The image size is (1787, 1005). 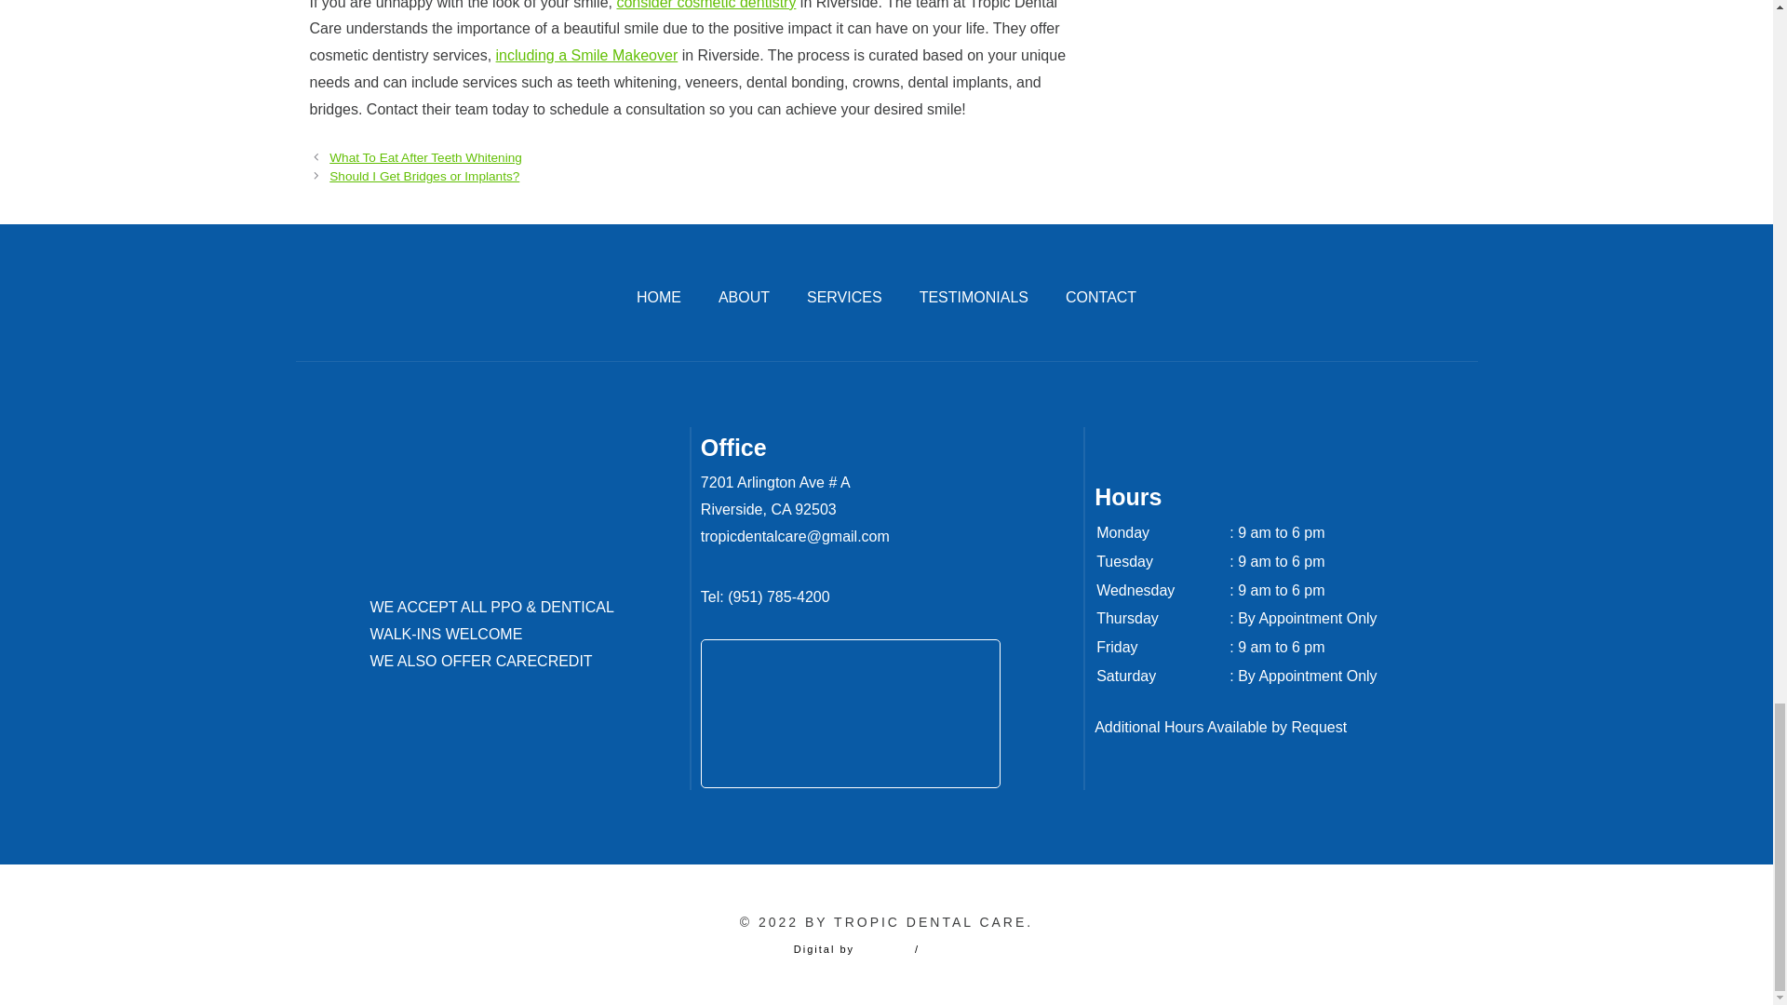 What do you see at coordinates (424, 158) in the screenshot?
I see `What To Eat After Teeth Whitening` at bounding box center [424, 158].